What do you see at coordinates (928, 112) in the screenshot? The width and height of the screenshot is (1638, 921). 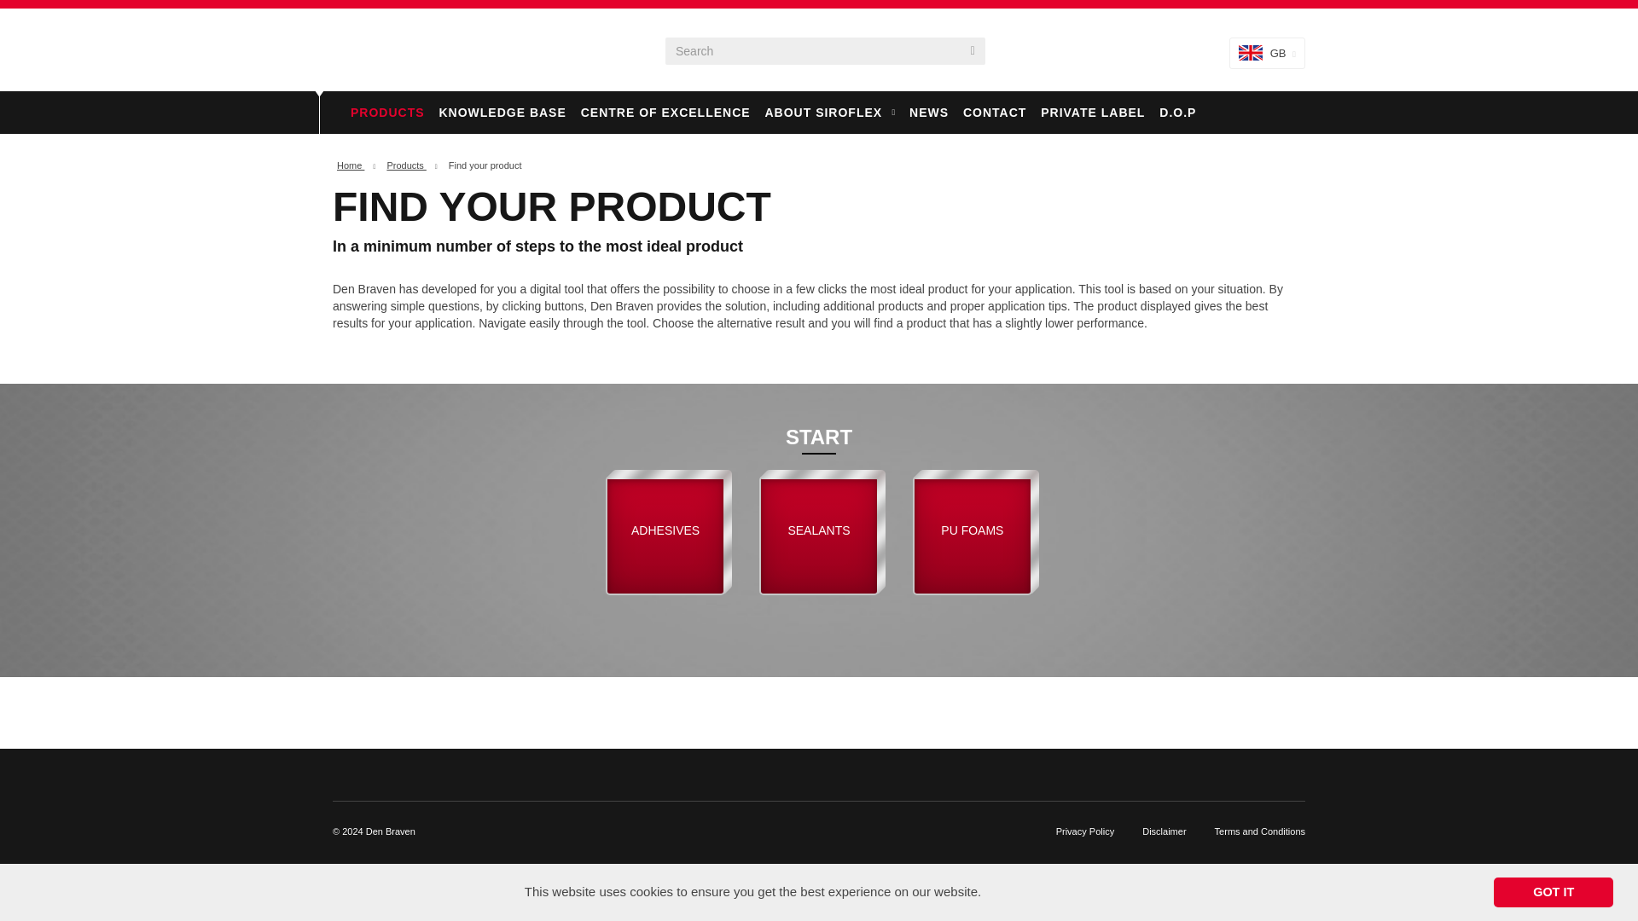 I see `NEWS` at bounding box center [928, 112].